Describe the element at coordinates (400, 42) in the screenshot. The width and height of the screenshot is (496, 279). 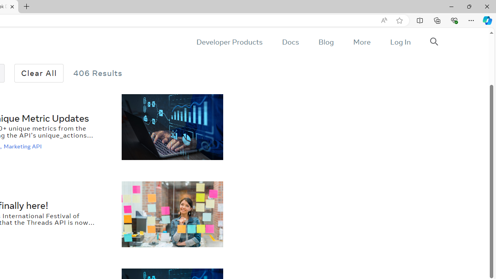
I see `Log In` at that location.